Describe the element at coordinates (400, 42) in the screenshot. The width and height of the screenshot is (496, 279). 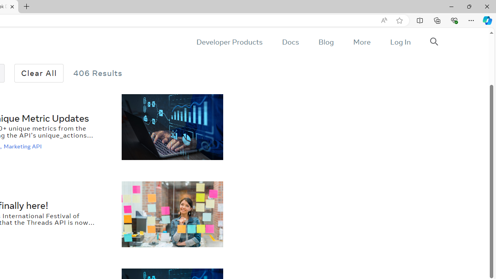
I see `Log In` at that location.